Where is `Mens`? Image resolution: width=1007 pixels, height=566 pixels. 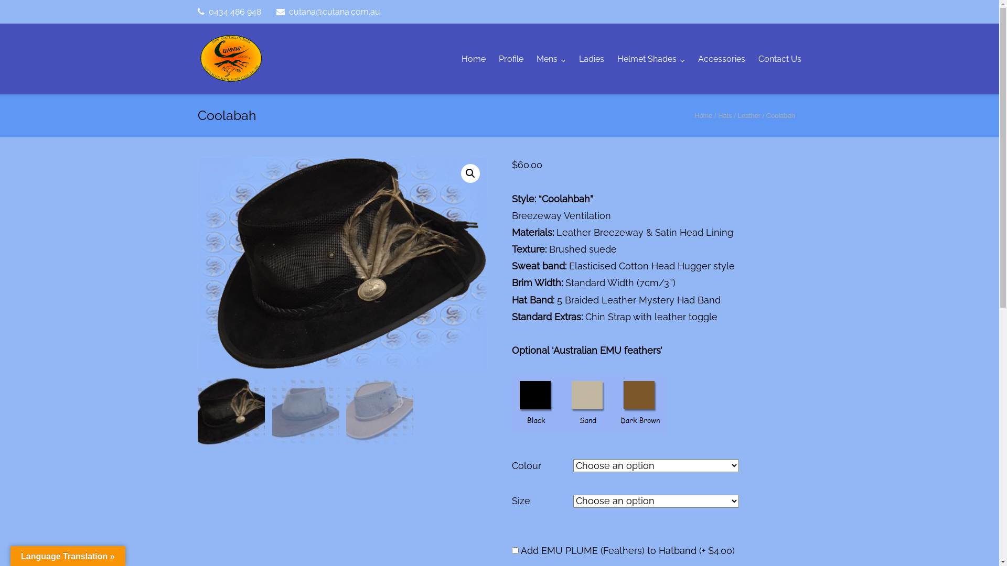 Mens is located at coordinates (551, 59).